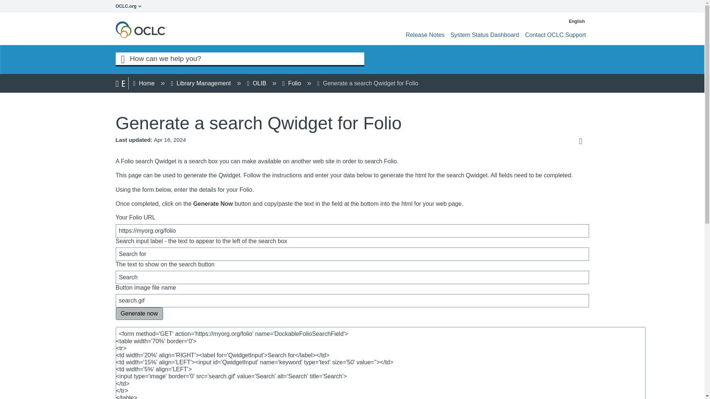 This screenshot has width=710, height=399. I want to click on Generate now, so click(139, 313).